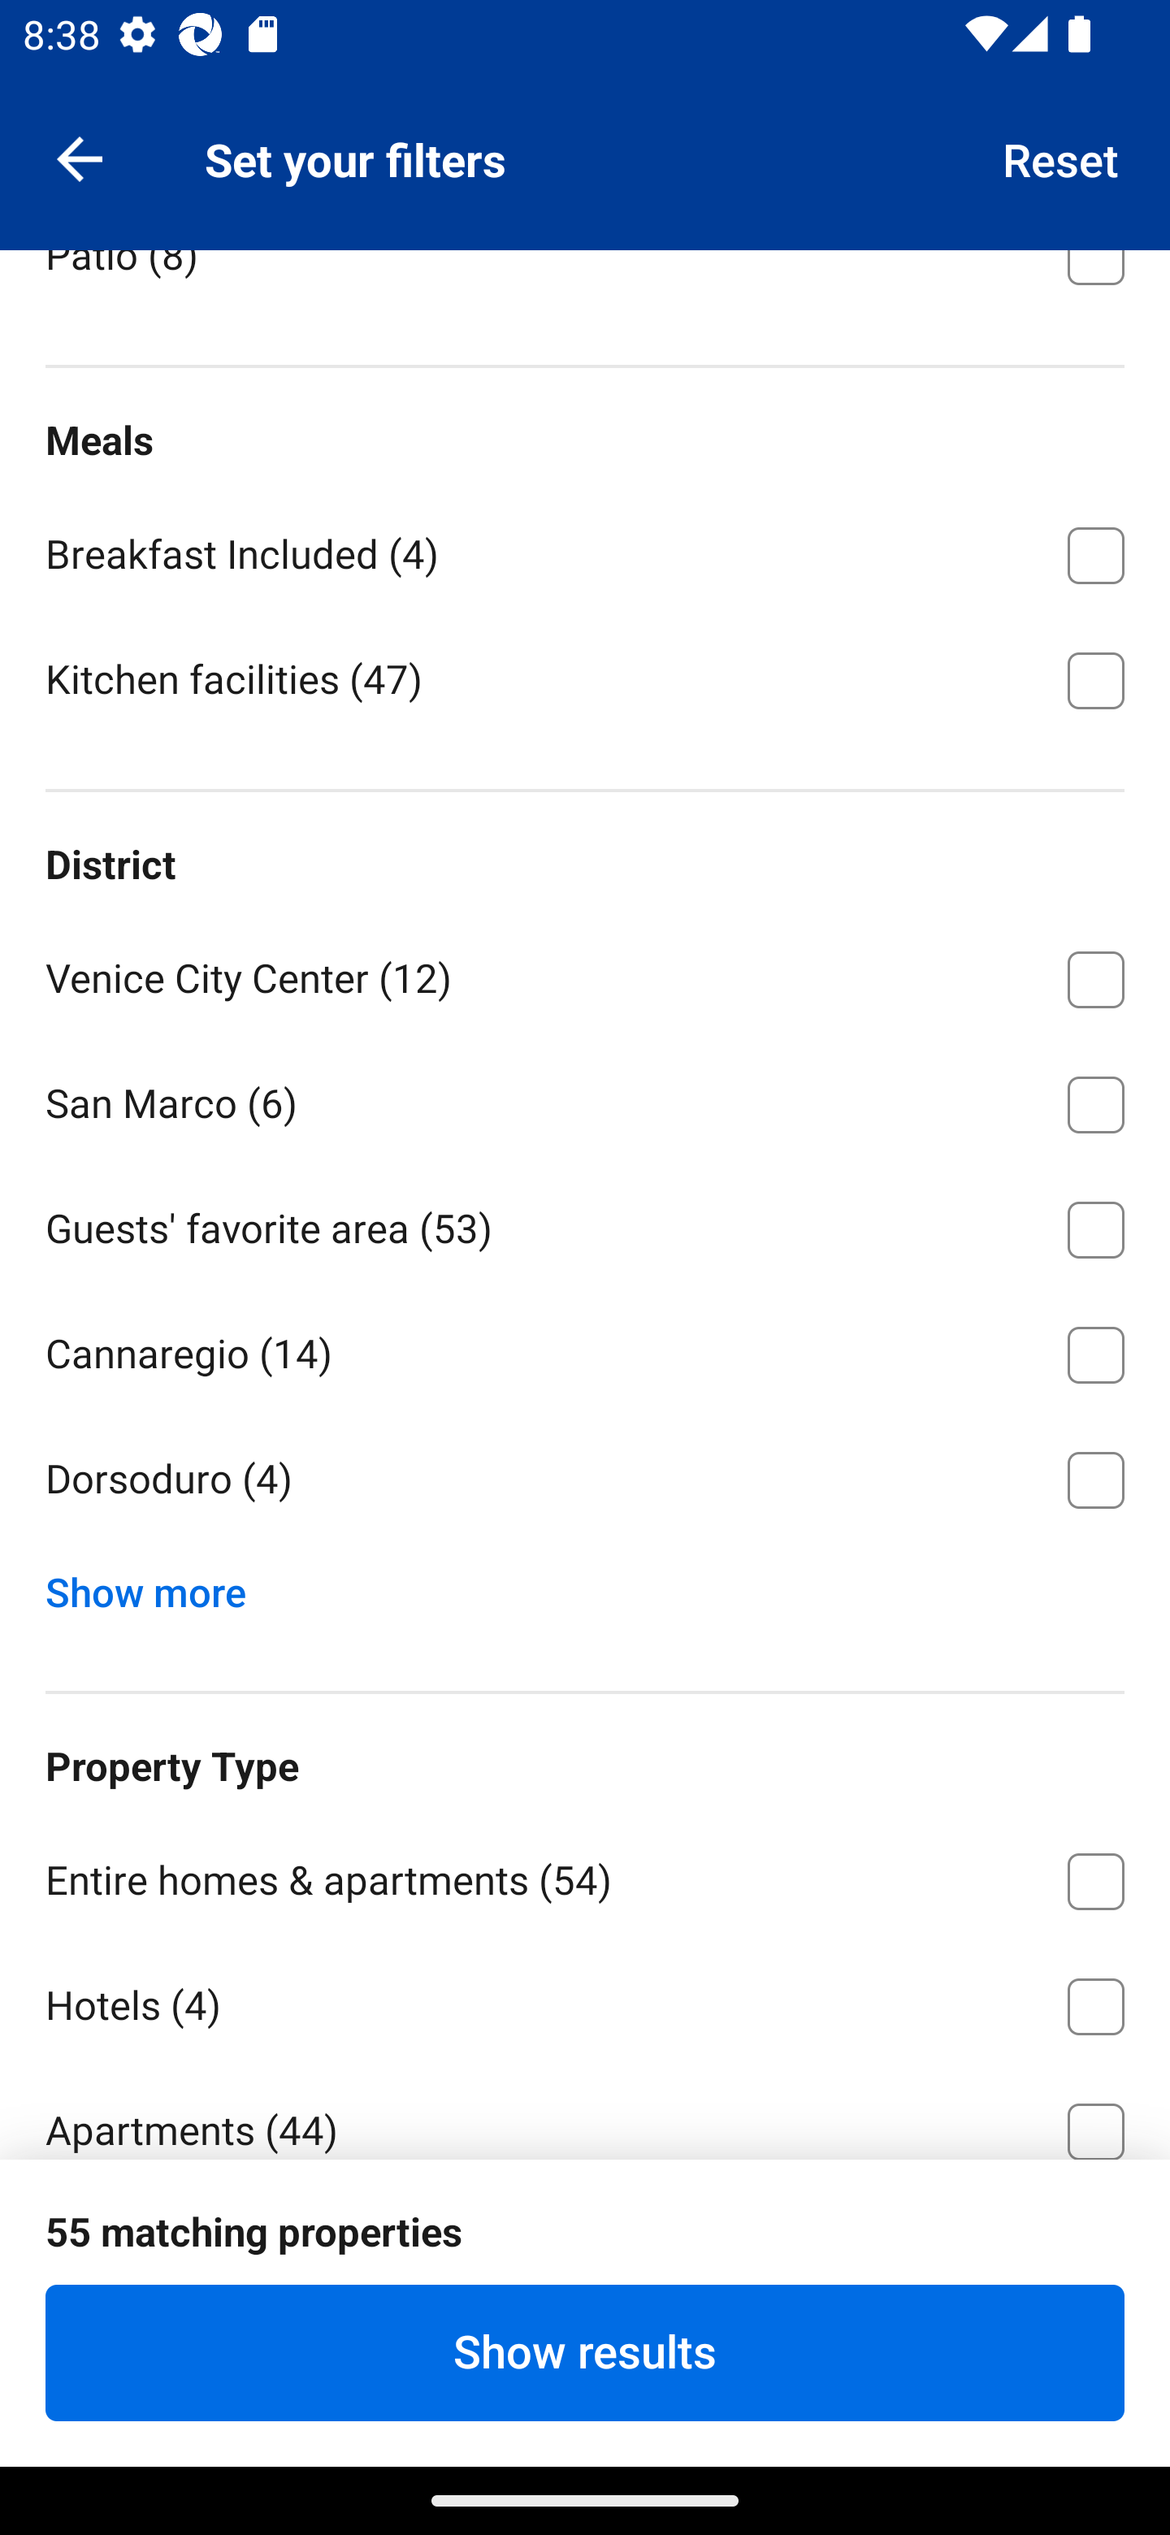 Image resolution: width=1170 pixels, height=2535 pixels. I want to click on Navigate up, so click(80, 158).